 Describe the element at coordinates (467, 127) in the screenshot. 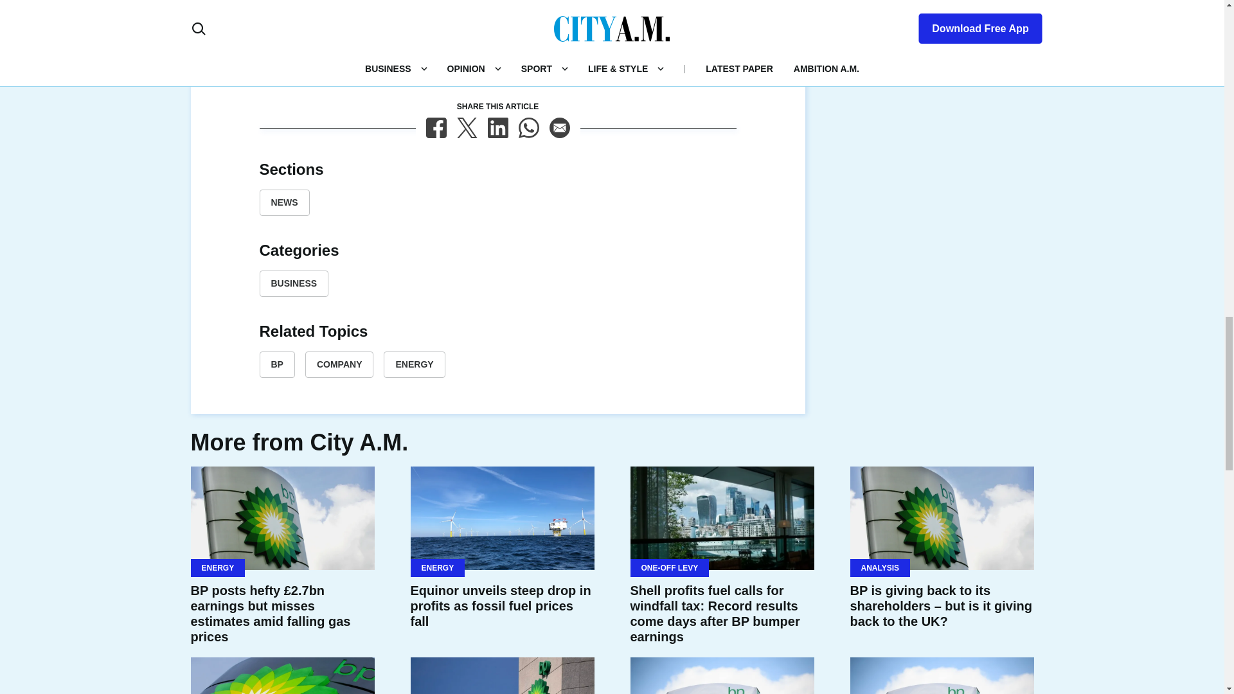

I see `X` at that location.